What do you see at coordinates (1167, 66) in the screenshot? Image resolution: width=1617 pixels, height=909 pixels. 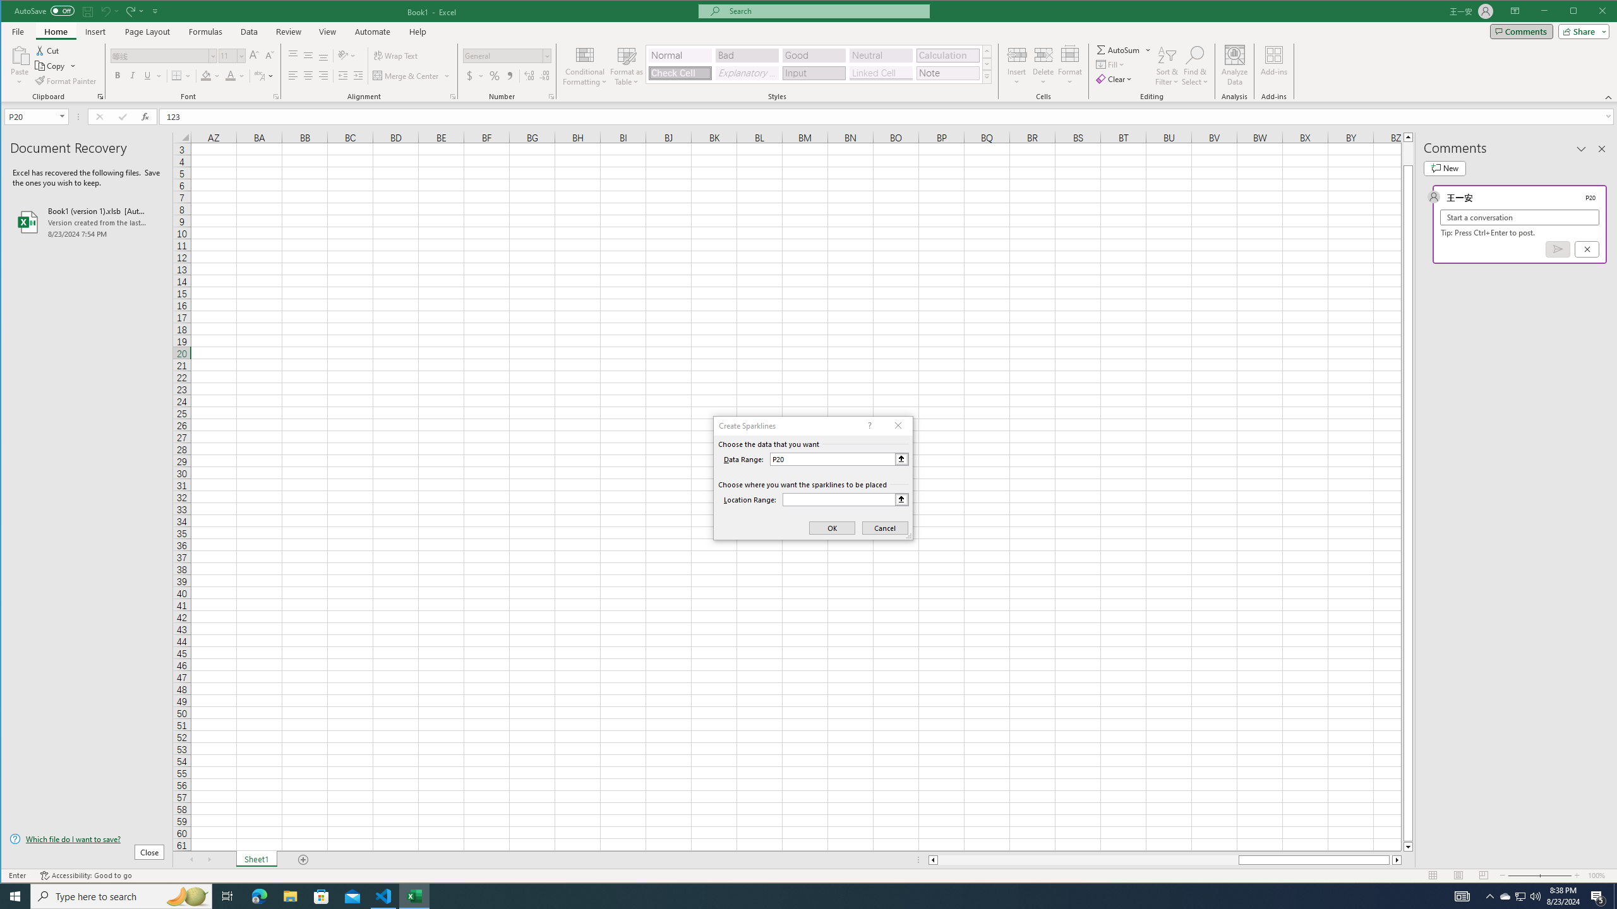 I see `Sort & Filter` at bounding box center [1167, 66].